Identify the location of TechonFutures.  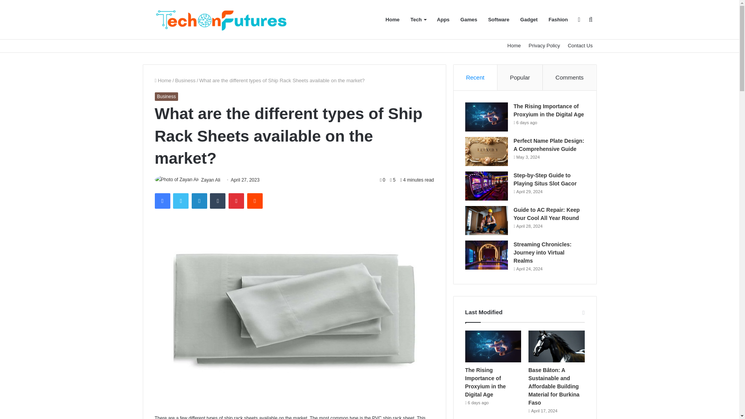
(221, 19).